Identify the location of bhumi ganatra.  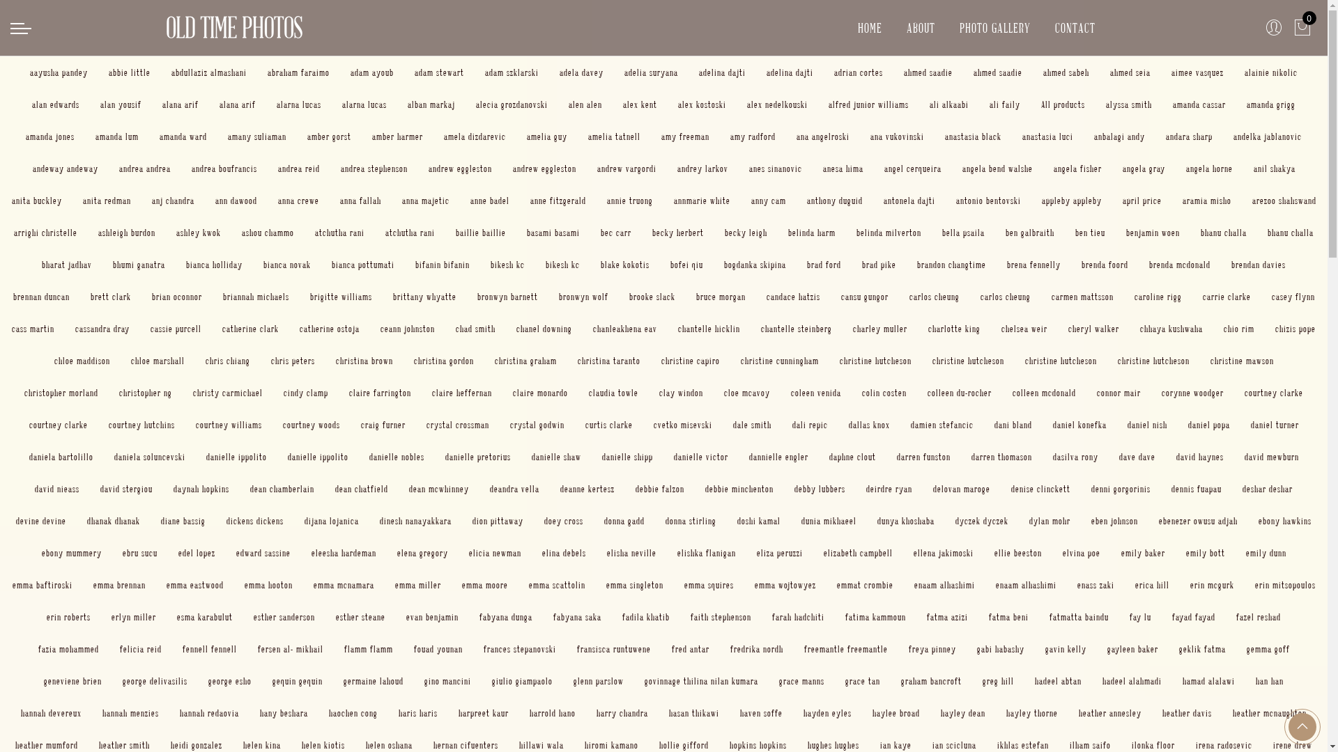
(139, 265).